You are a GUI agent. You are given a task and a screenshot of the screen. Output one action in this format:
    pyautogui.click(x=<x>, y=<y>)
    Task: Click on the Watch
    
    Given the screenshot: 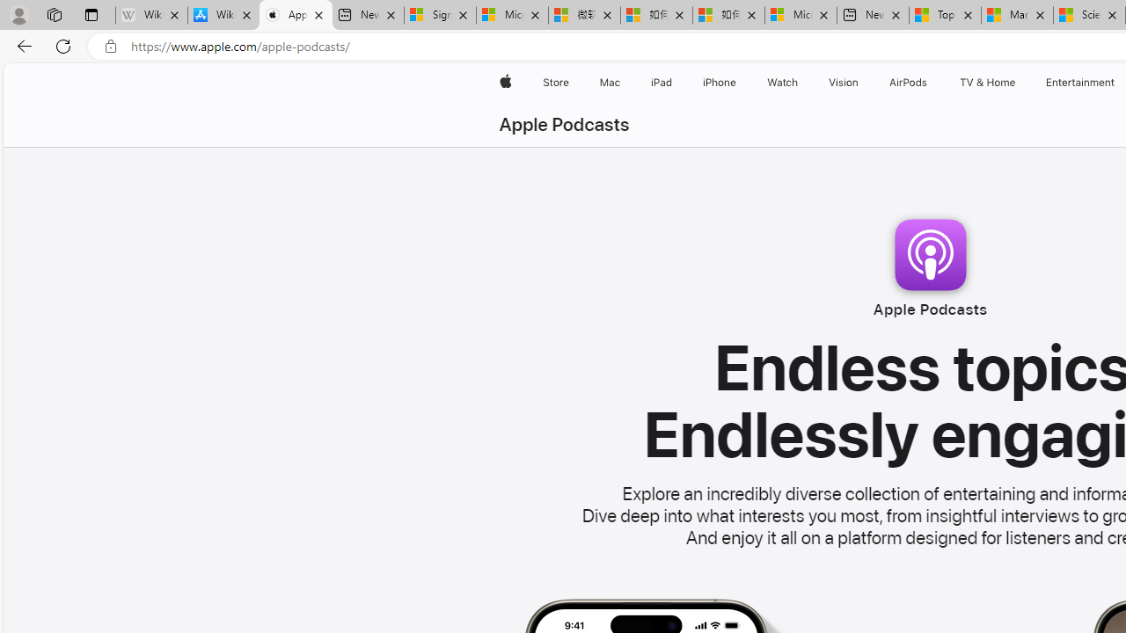 What is the action you would take?
    pyautogui.click(x=783, y=83)
    